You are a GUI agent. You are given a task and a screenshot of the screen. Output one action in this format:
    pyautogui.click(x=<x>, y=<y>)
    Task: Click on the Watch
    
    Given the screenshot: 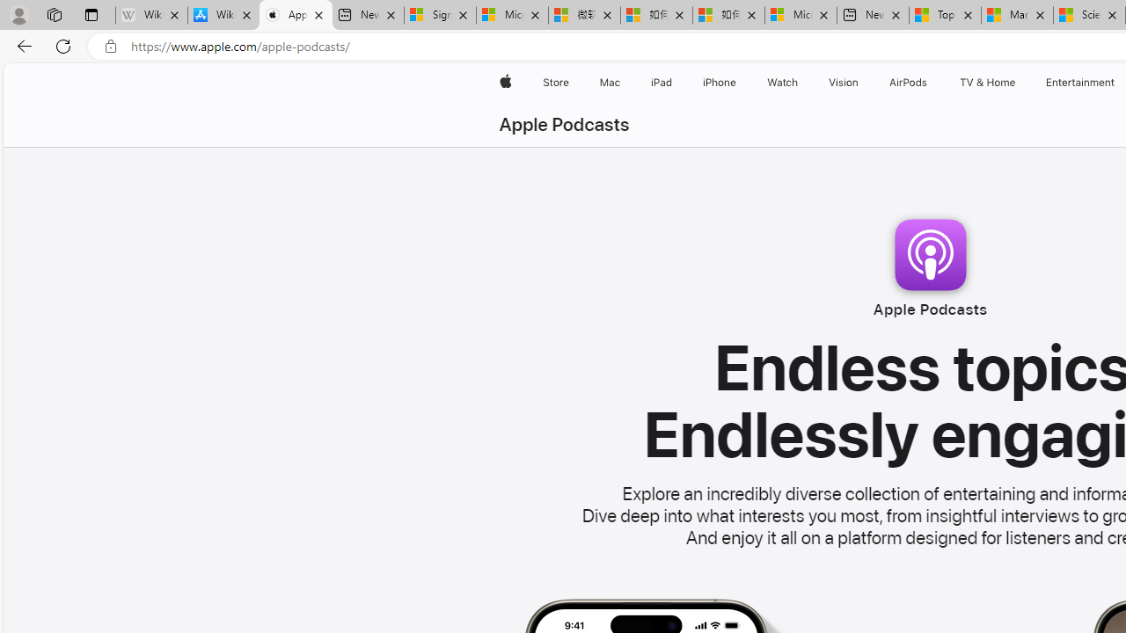 What is the action you would take?
    pyautogui.click(x=783, y=83)
    